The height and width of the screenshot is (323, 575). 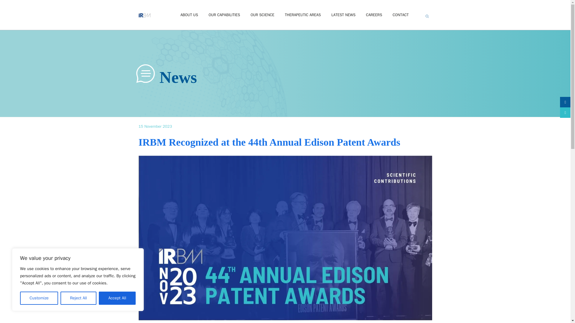 What do you see at coordinates (78, 298) in the screenshot?
I see `Reject All` at bounding box center [78, 298].